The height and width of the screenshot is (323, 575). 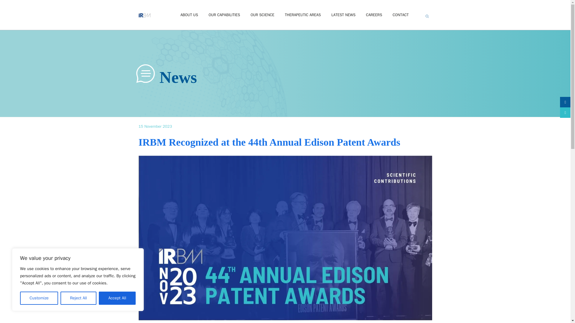 What do you see at coordinates (78, 298) in the screenshot?
I see `Reject All` at bounding box center [78, 298].